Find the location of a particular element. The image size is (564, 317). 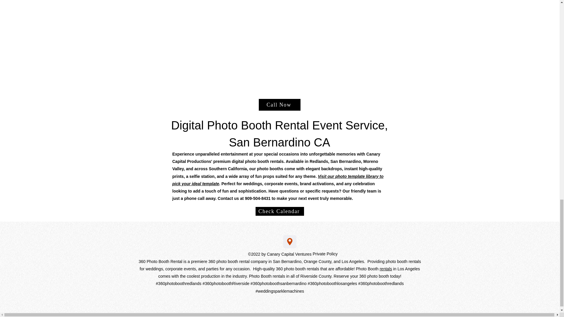

Digital Photo Booth Rental Event Service, San Bernardino CA is located at coordinates (279, 134).